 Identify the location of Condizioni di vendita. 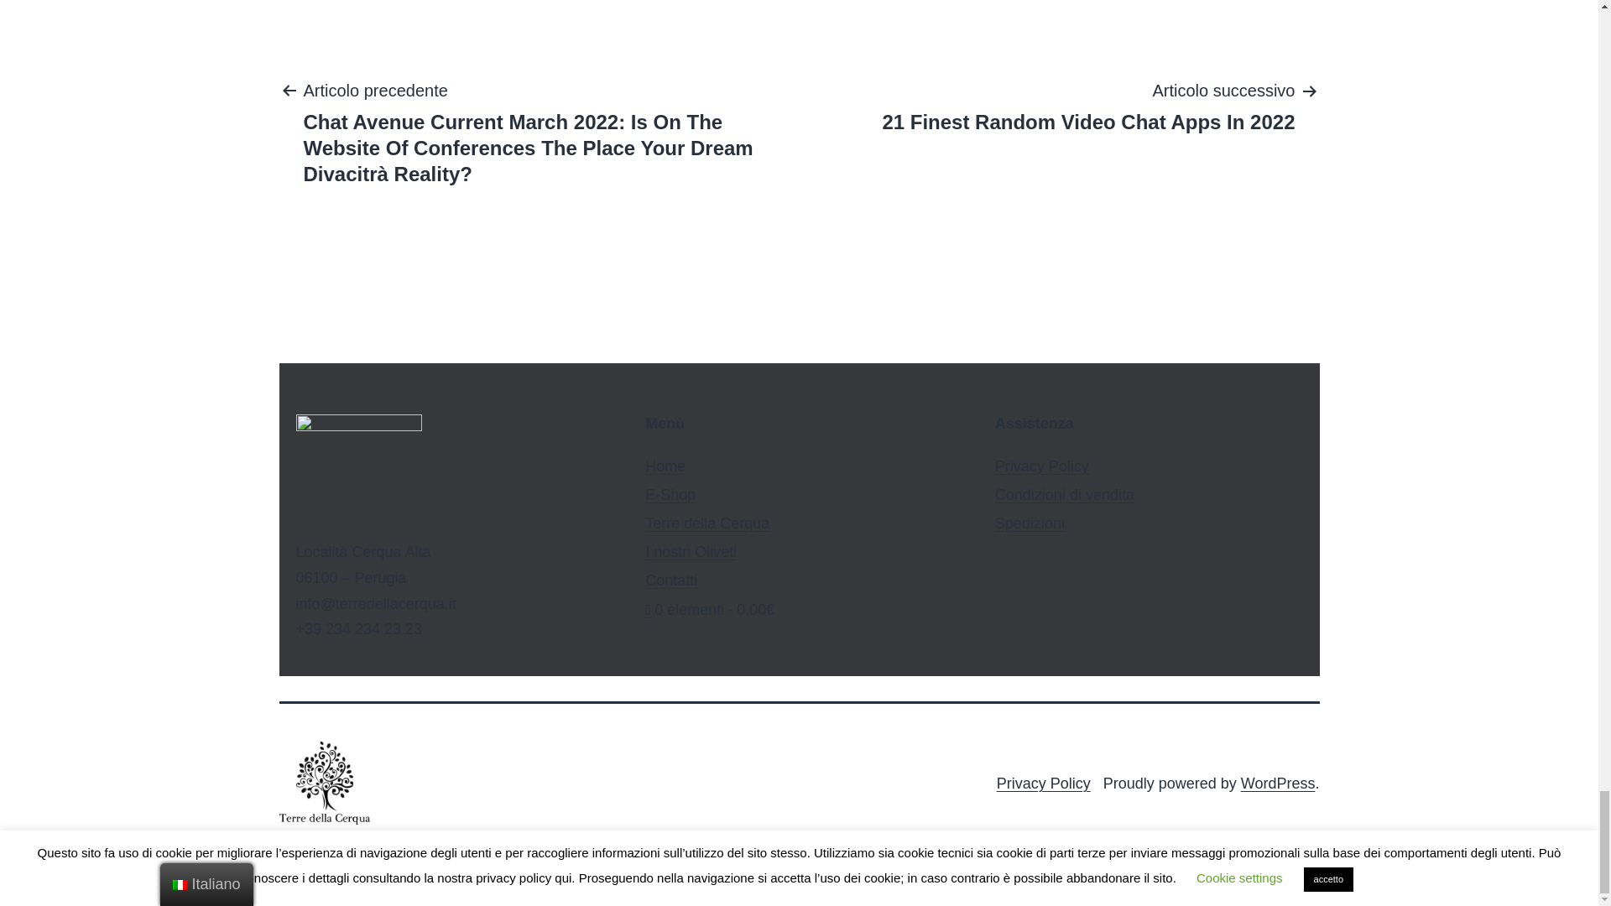
(665, 466).